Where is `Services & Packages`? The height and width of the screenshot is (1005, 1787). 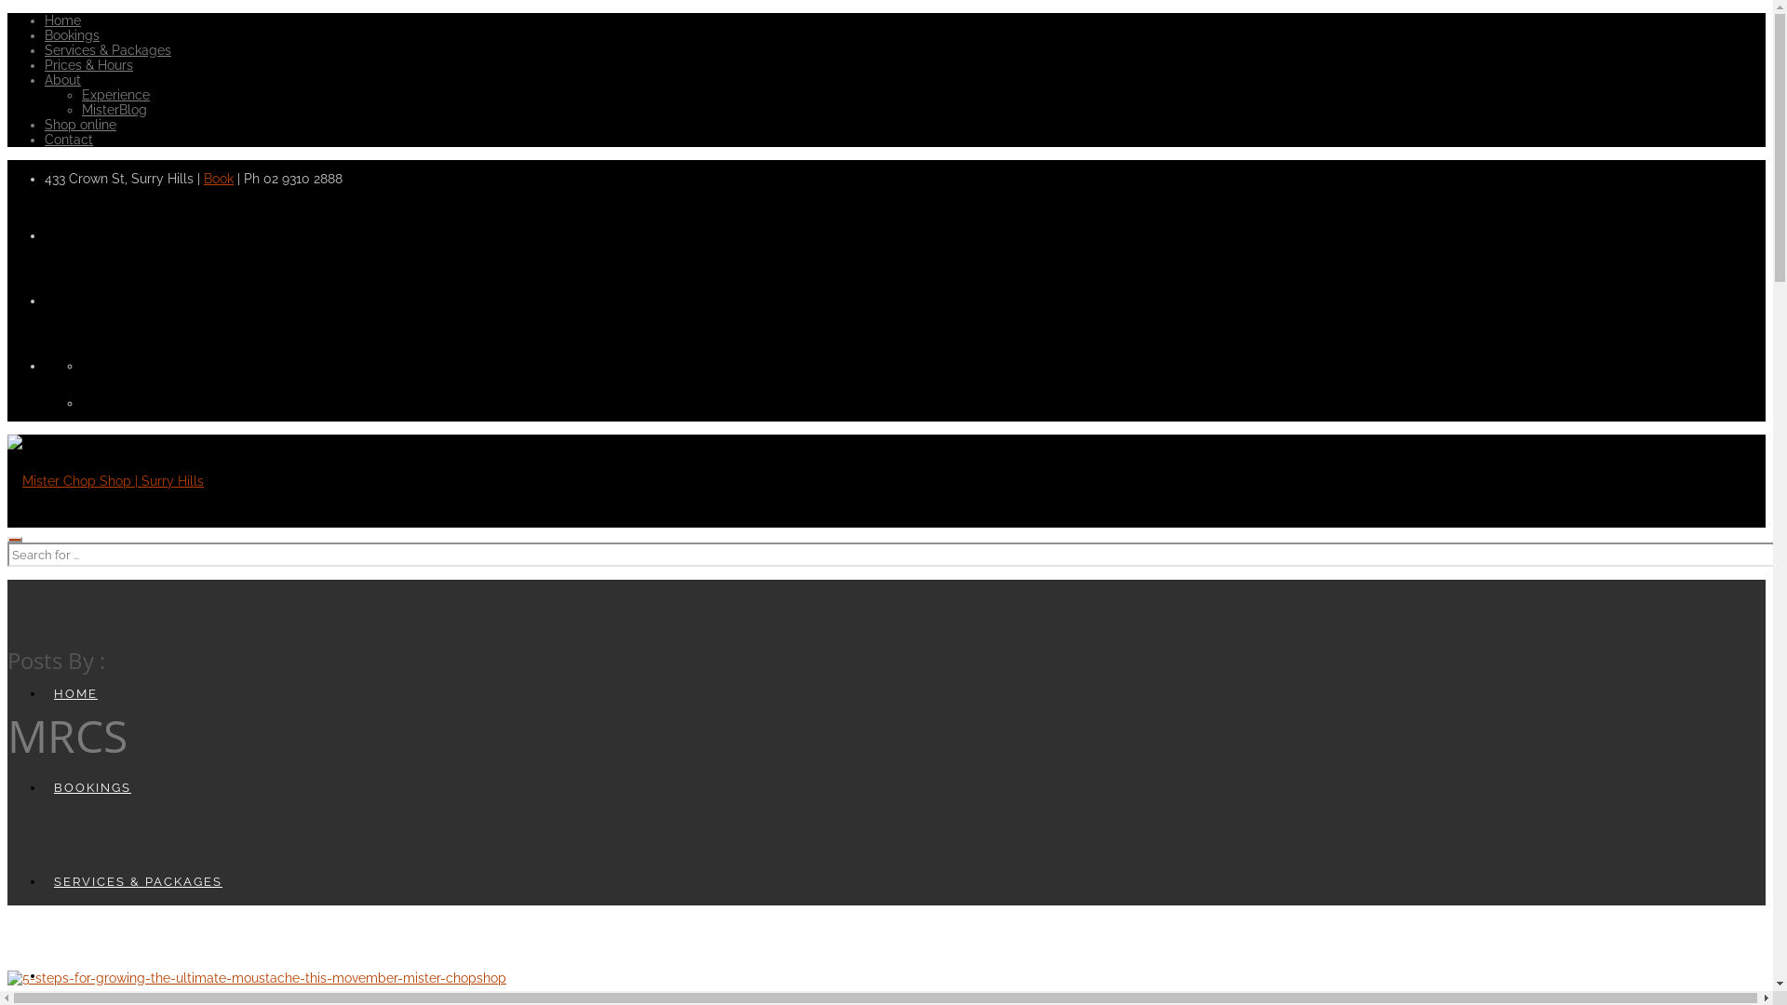 Services & Packages is located at coordinates (108, 50).